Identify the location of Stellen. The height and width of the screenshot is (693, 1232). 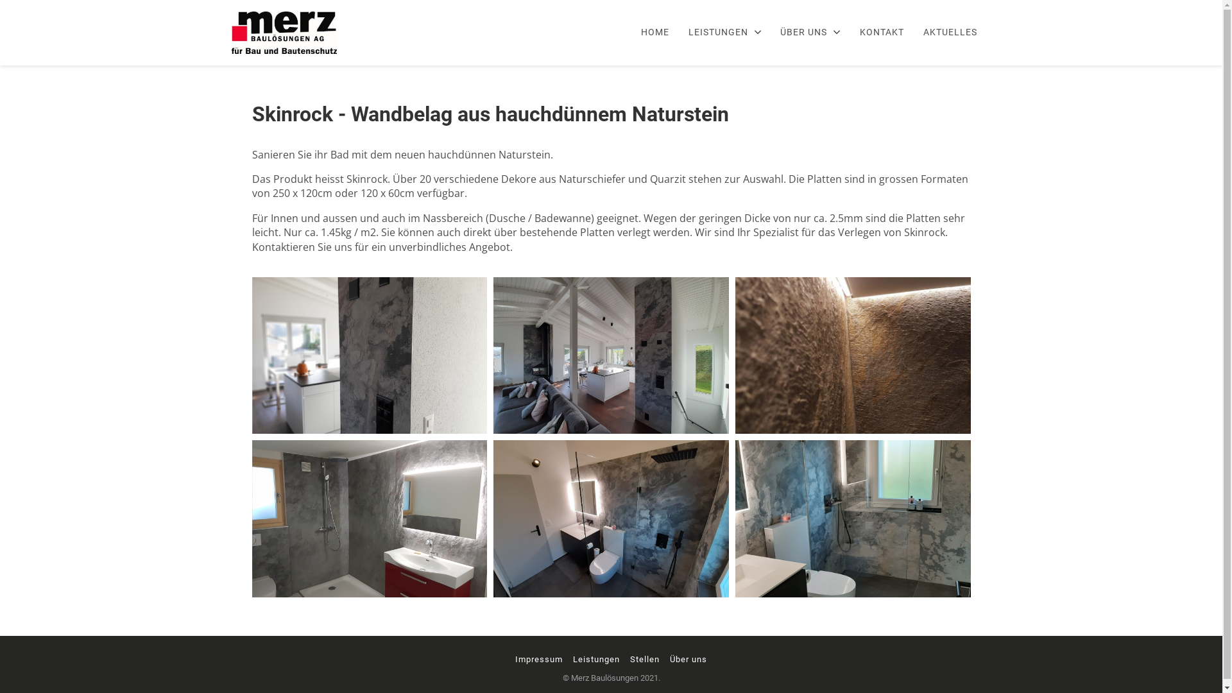
(645, 660).